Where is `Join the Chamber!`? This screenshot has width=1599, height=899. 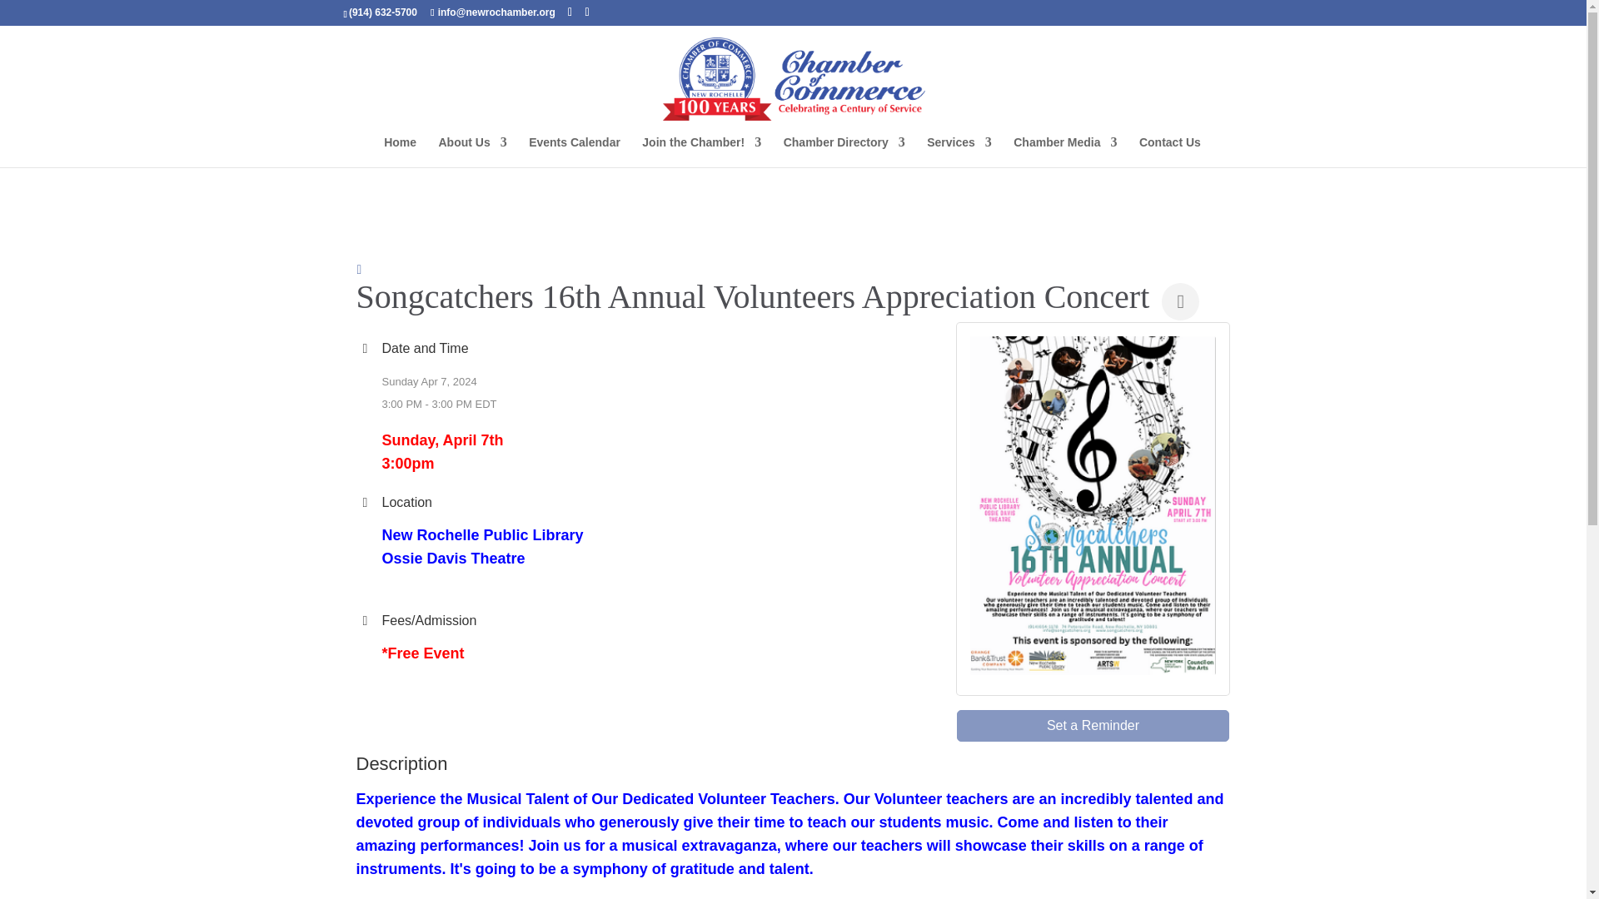 Join the Chamber! is located at coordinates (701, 151).